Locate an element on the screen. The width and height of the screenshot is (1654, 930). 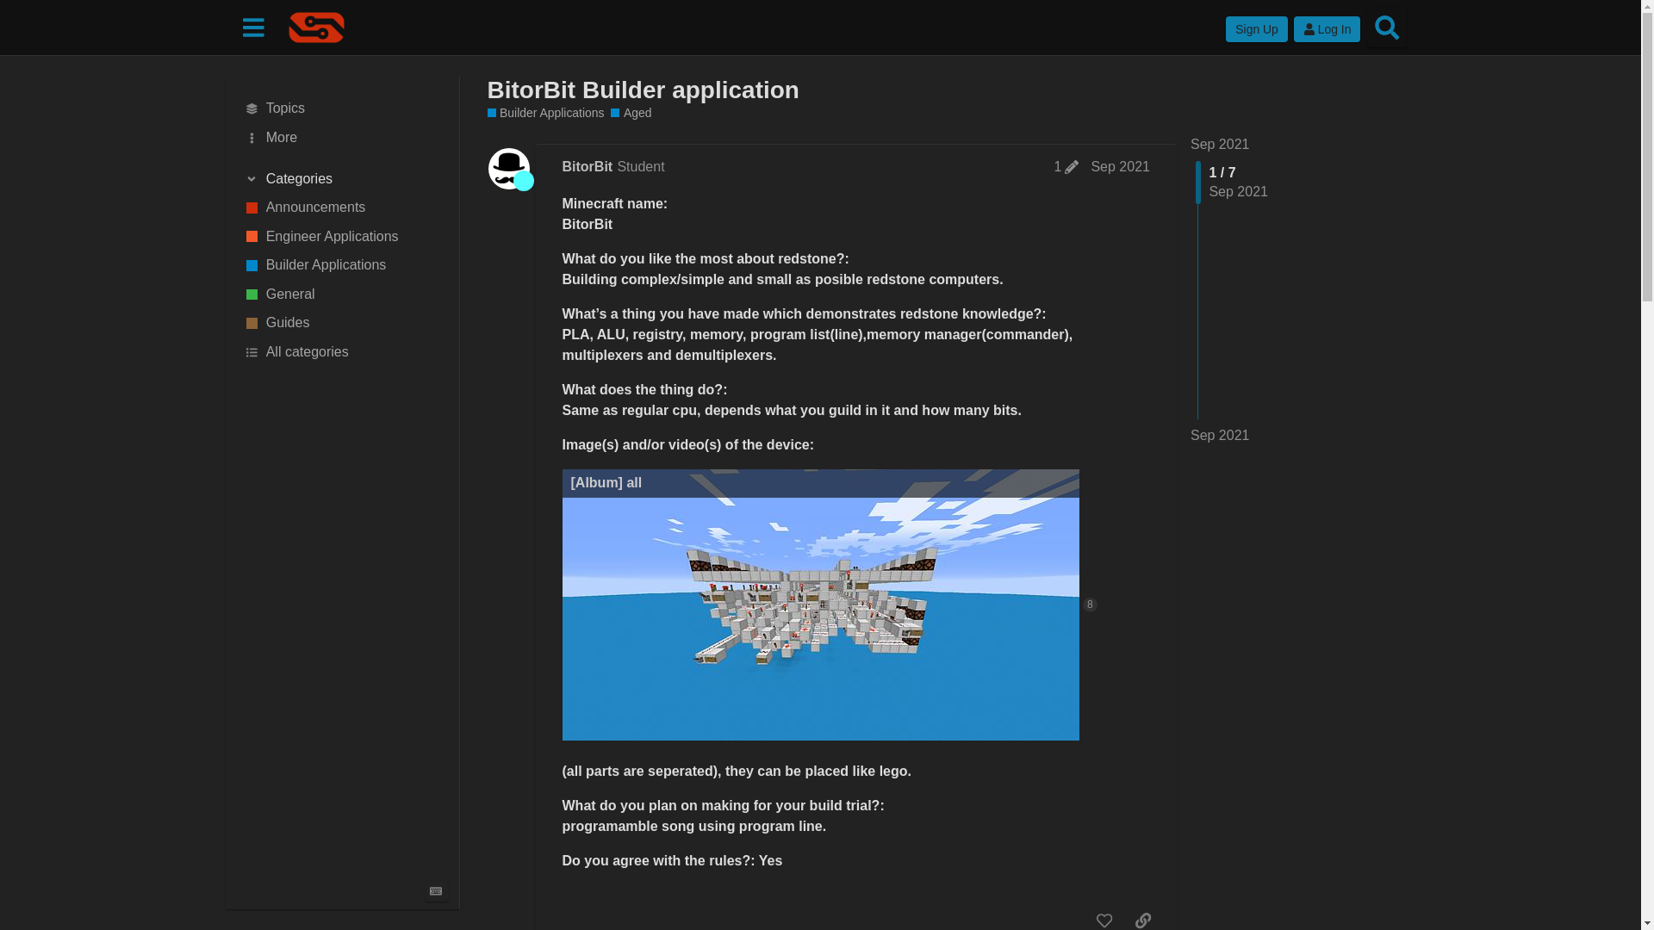
post last edited on Sep 7, 2021 3:05 am is located at coordinates (1066, 167).